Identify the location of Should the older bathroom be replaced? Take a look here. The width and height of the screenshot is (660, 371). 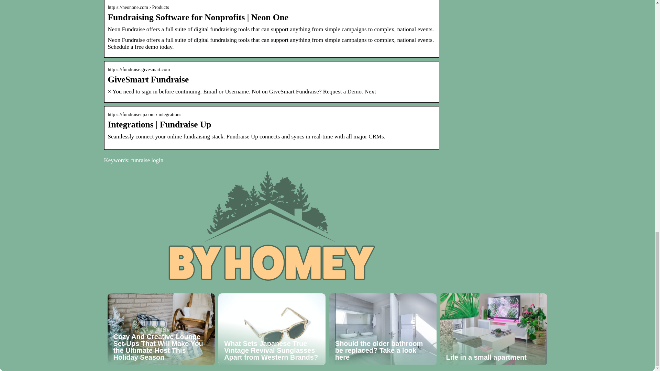
(383, 329).